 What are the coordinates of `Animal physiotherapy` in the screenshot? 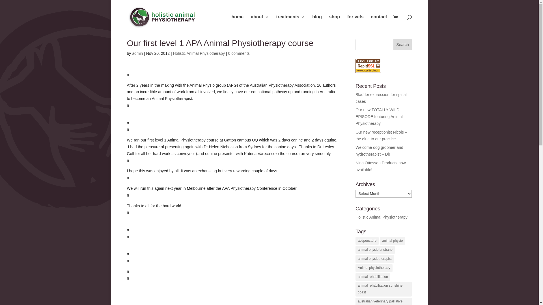 It's located at (374, 268).